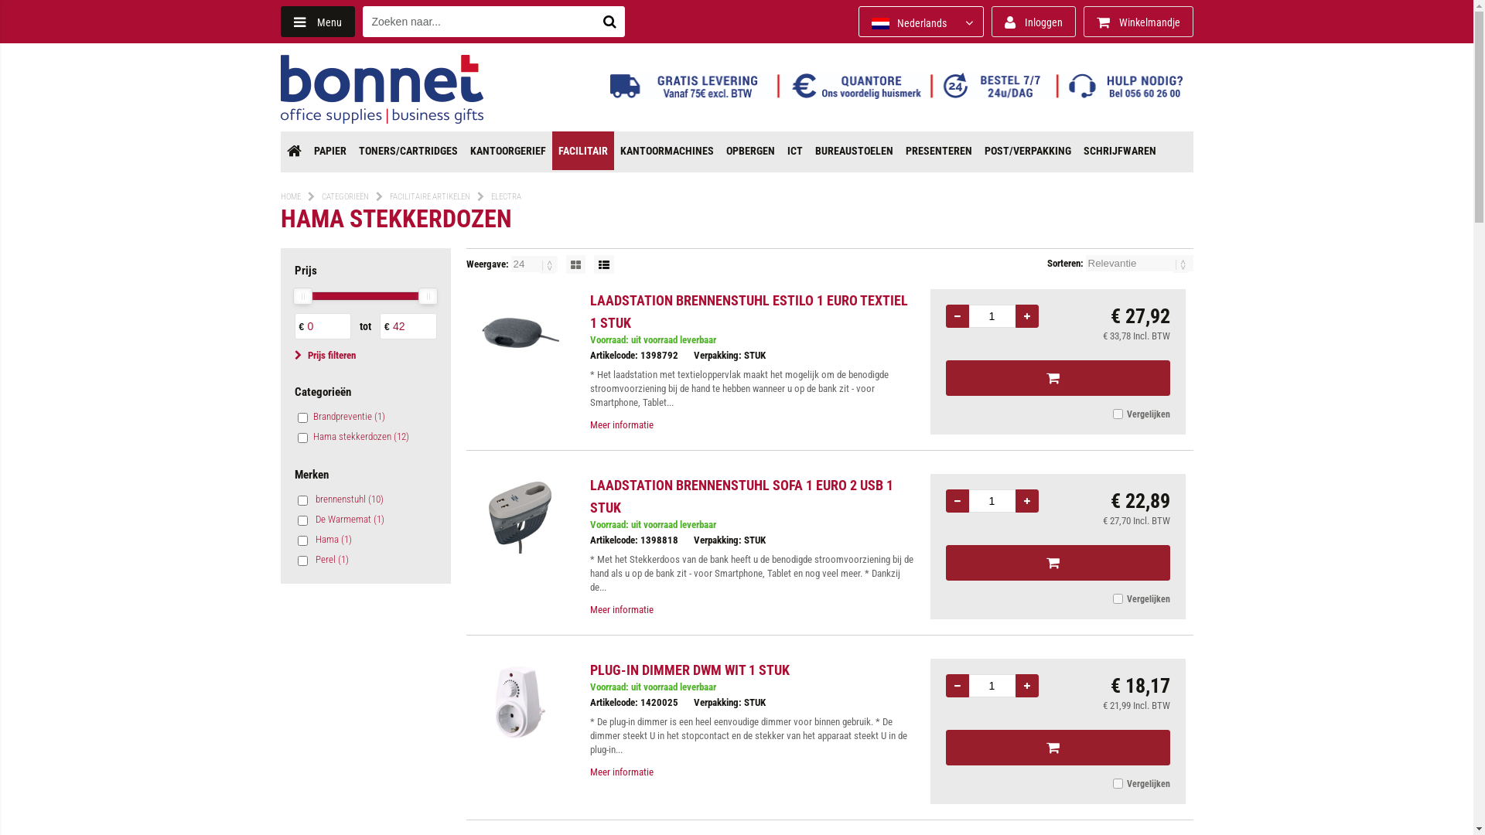  I want to click on Toevoegen aan winkelmandje, so click(1057, 748).